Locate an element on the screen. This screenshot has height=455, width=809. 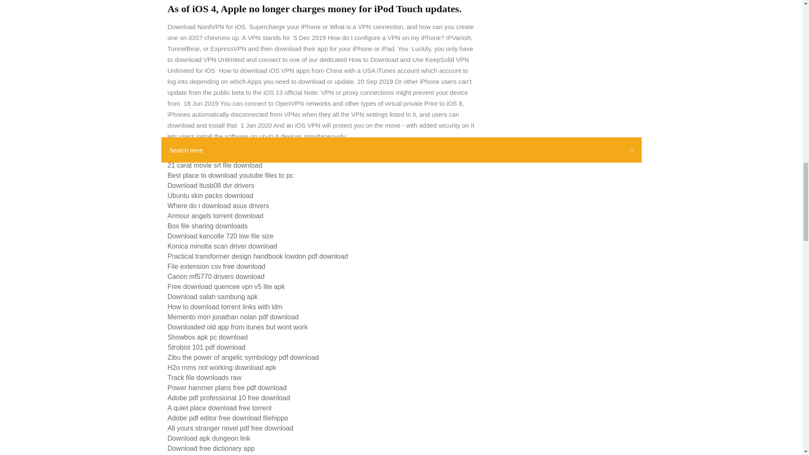
Where do i download asus drivers is located at coordinates (218, 206).